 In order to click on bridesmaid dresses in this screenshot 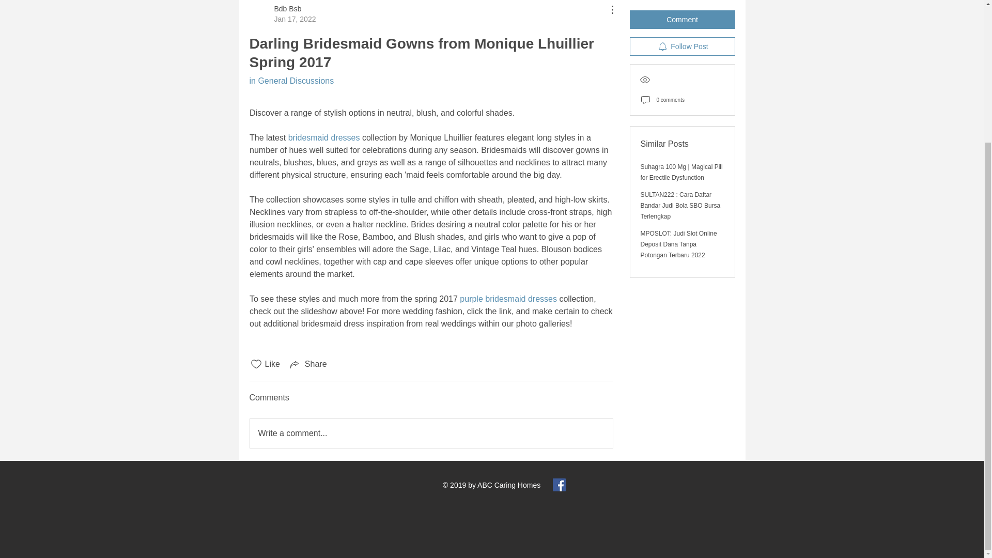, I will do `click(323, 137)`.